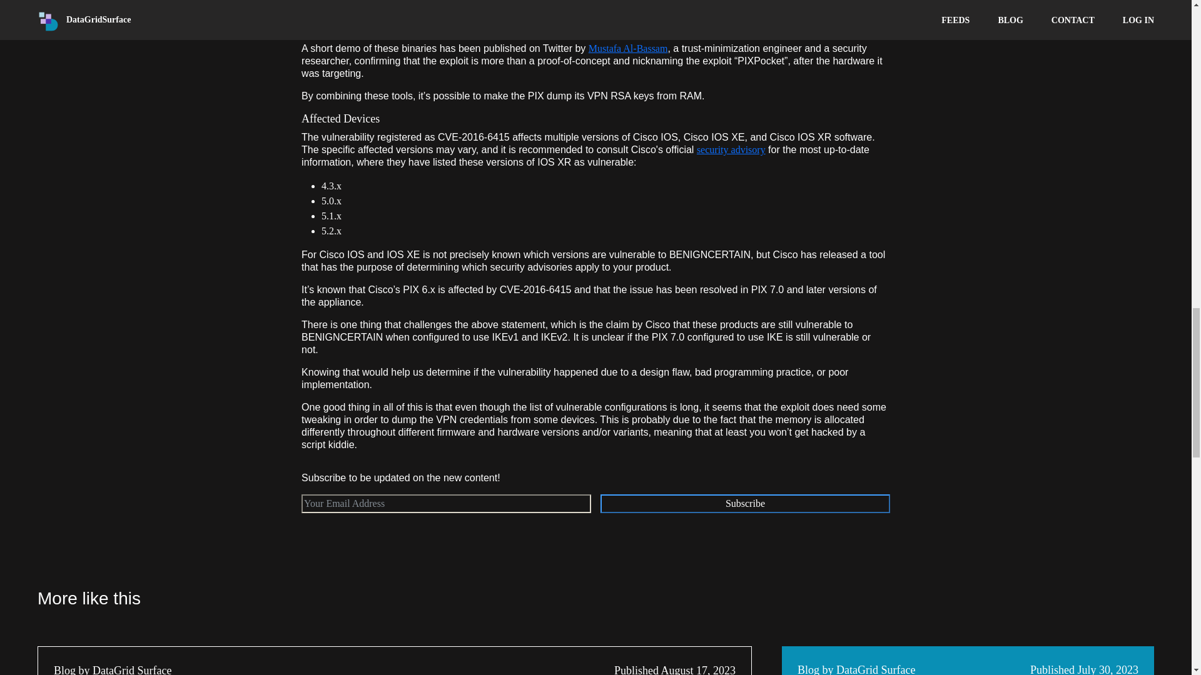 The height and width of the screenshot is (675, 1201). I want to click on Subscribe, so click(745, 503).